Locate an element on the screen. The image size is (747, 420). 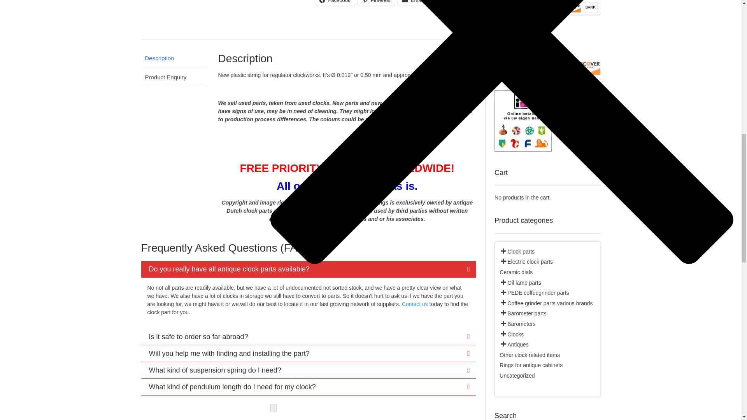
Click to share on Facebook is located at coordinates (335, 3).